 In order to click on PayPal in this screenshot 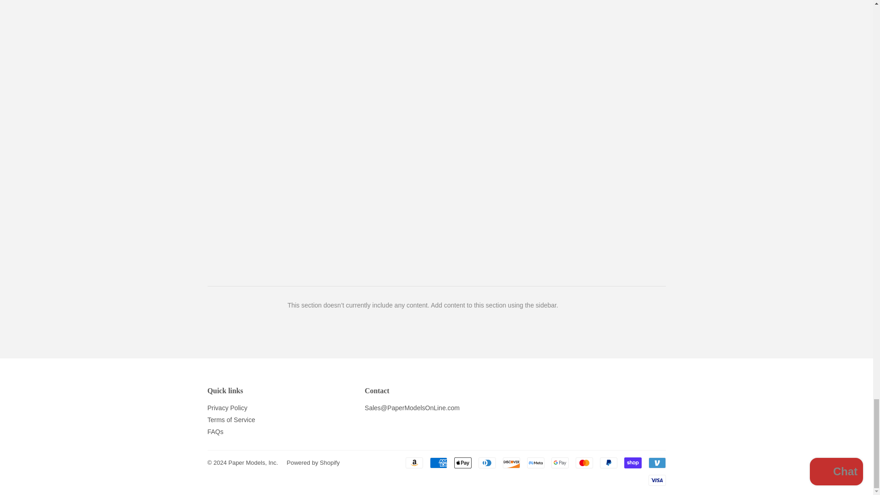, I will do `click(608, 462)`.